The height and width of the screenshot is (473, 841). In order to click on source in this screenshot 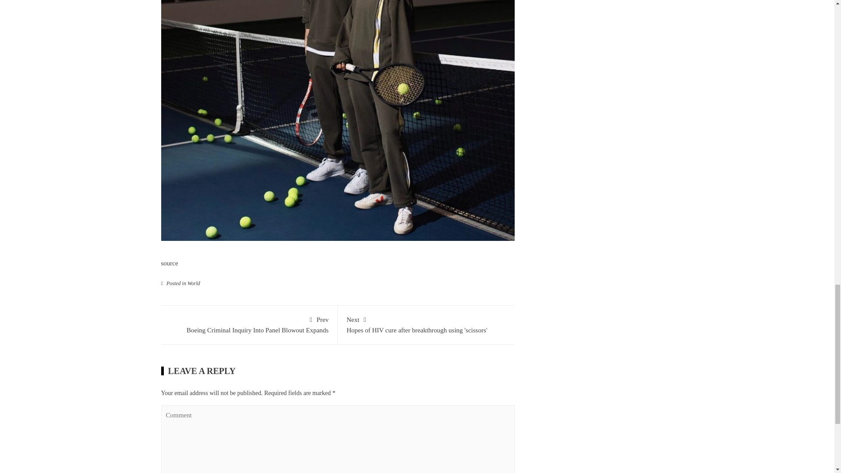, I will do `click(426, 324)`.